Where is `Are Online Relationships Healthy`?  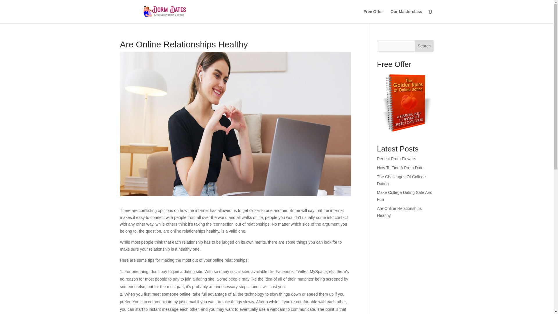 Are Online Relationships Healthy is located at coordinates (399, 212).